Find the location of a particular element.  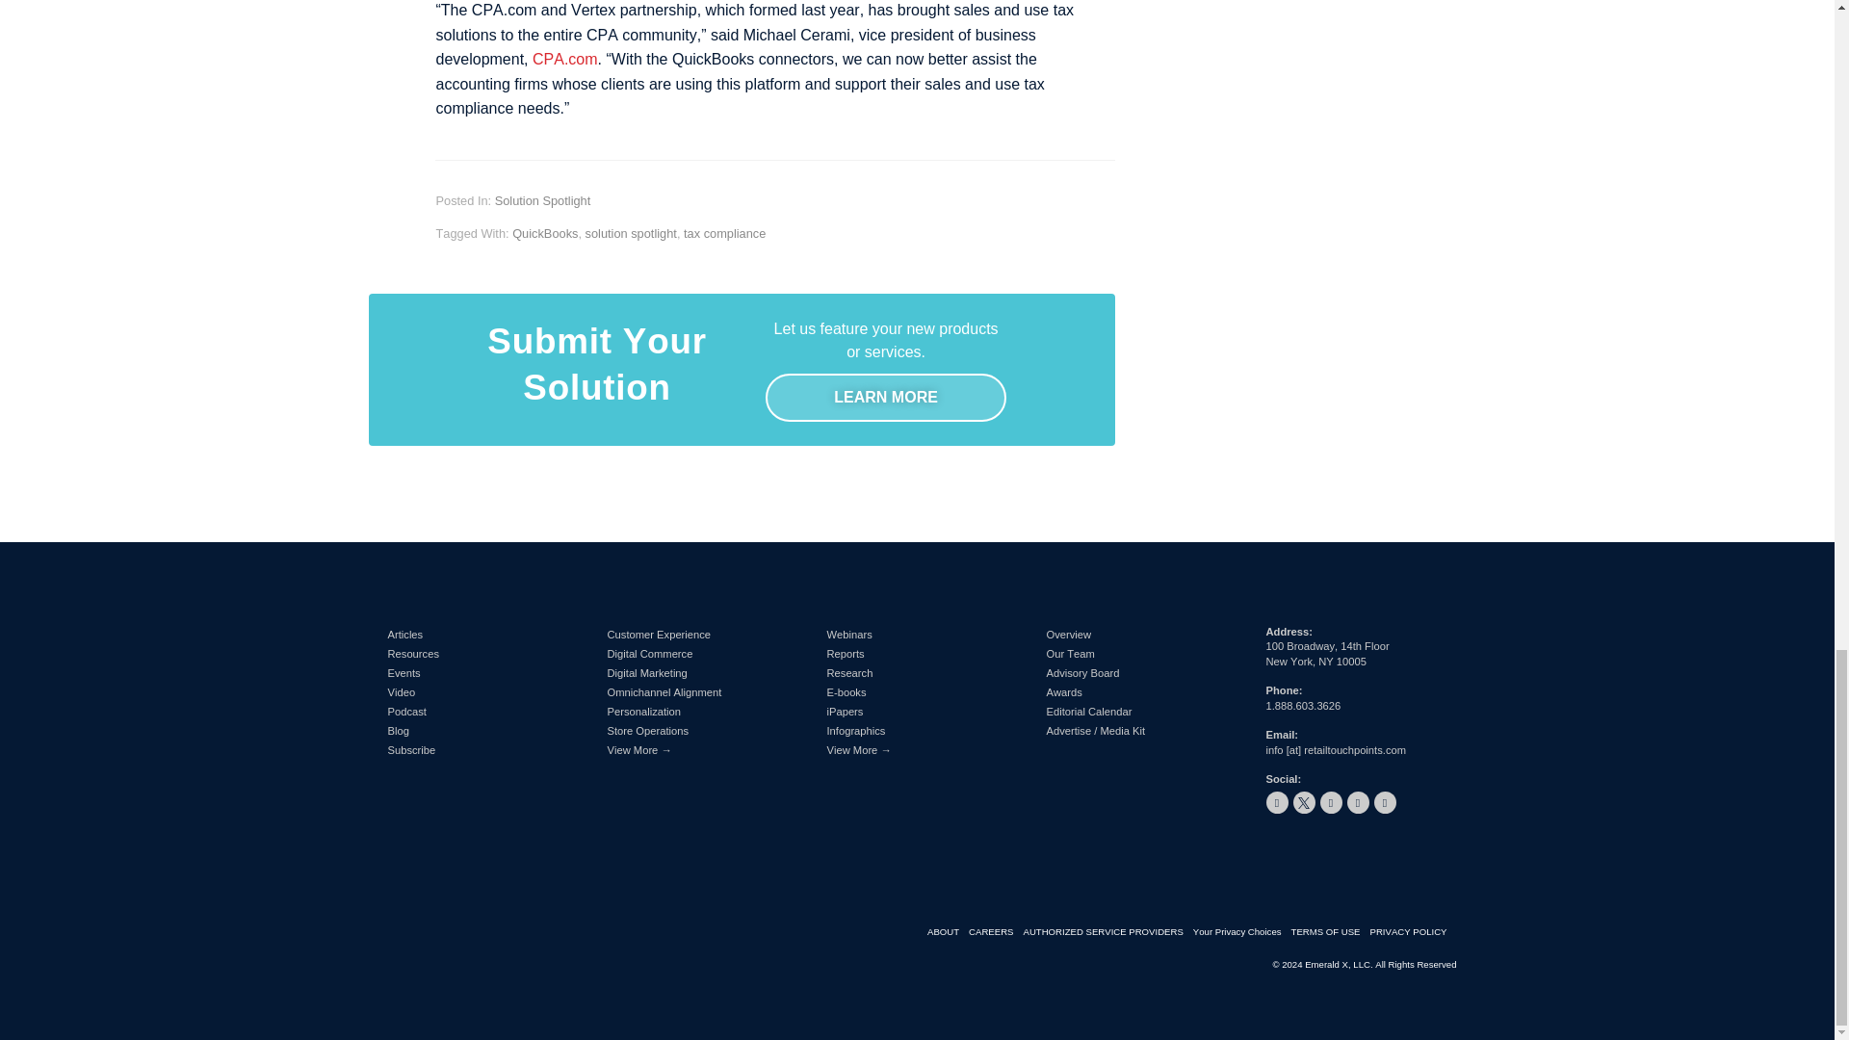

privacy-policy is located at coordinates (1413, 932).